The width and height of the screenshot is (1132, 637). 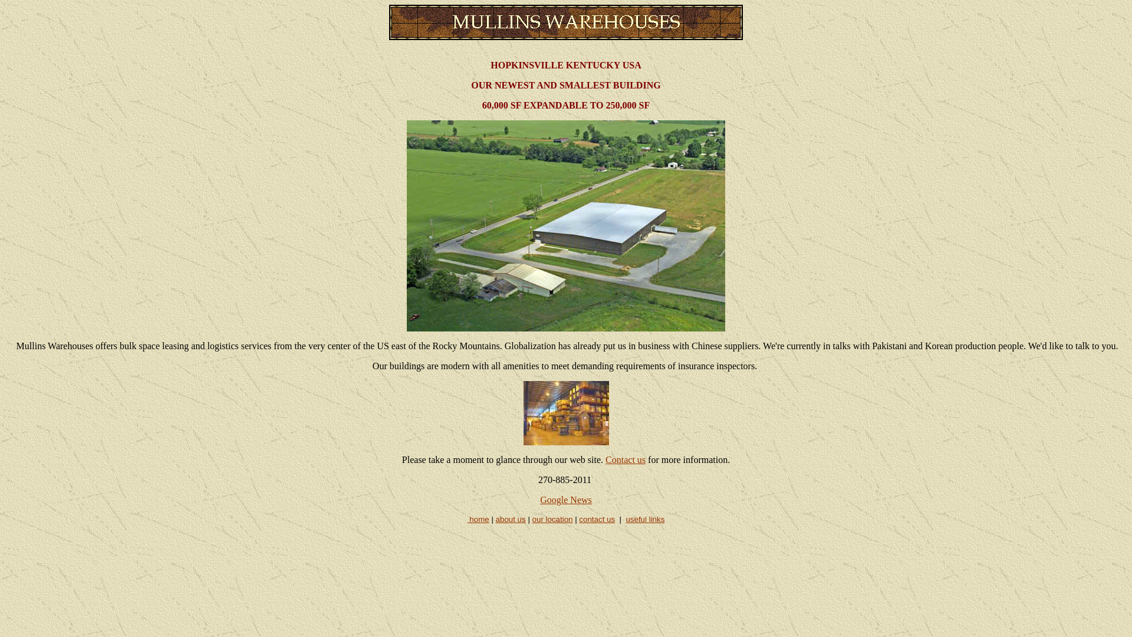 I want to click on contact us, so click(x=597, y=519).